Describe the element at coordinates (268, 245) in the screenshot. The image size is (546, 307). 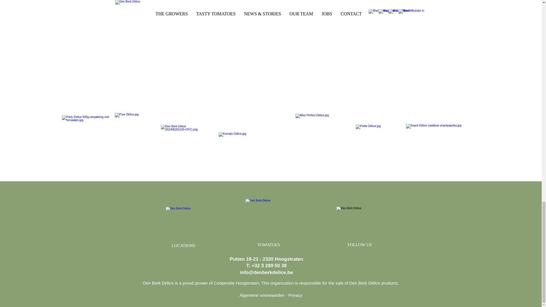
I see `TOMATOES` at that location.